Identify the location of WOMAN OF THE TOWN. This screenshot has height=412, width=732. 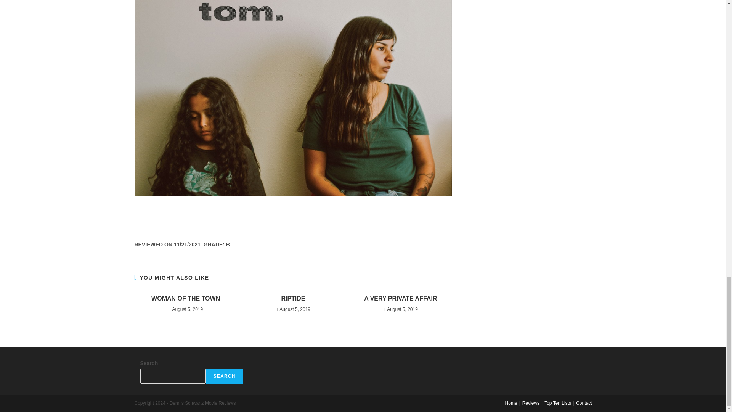
(185, 298).